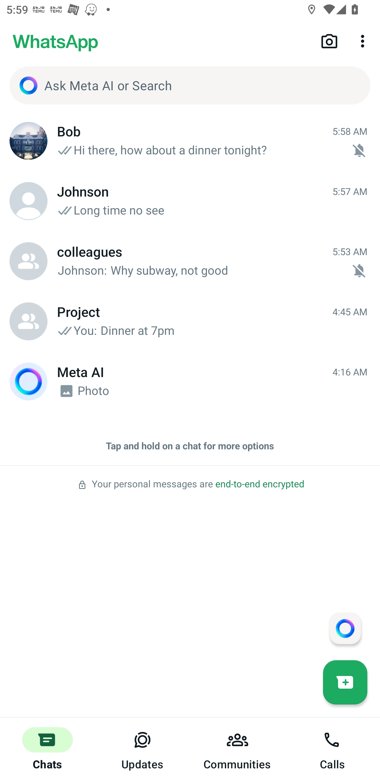 The width and height of the screenshot is (380, 781). What do you see at coordinates (364, 41) in the screenshot?
I see `More options` at bounding box center [364, 41].